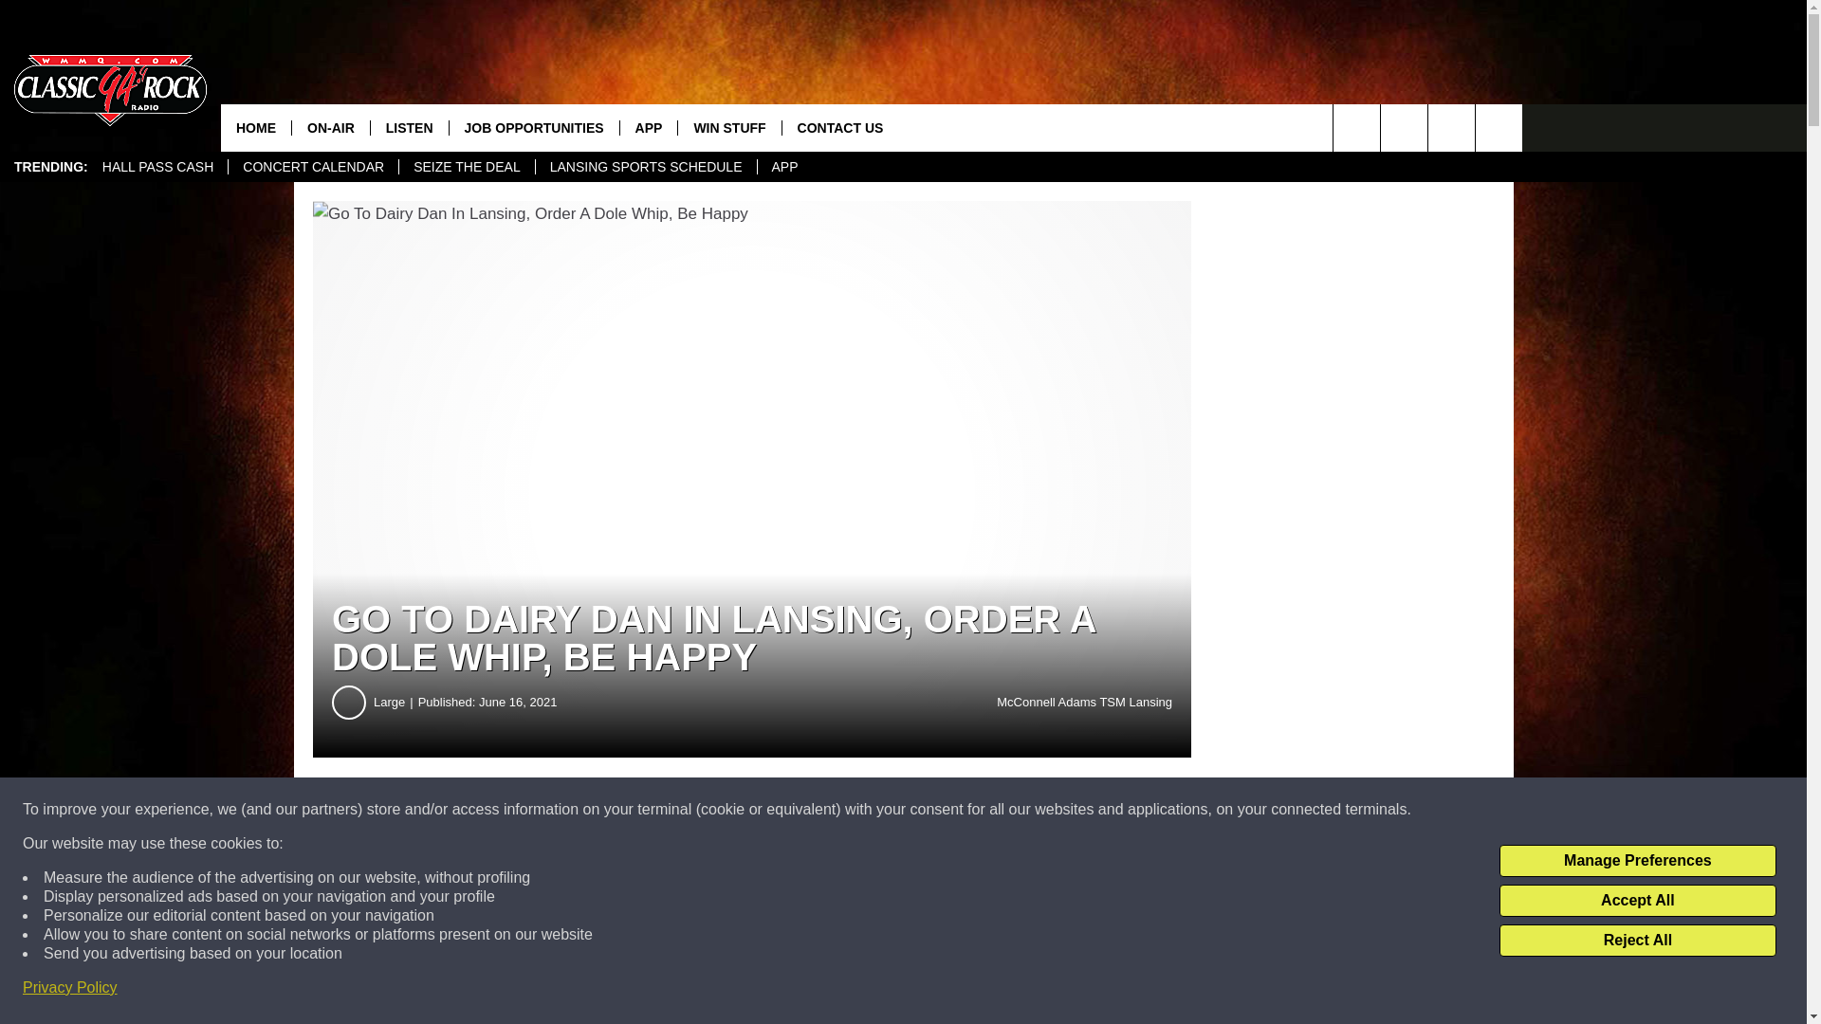  I want to click on CONTACT US, so click(840, 127).